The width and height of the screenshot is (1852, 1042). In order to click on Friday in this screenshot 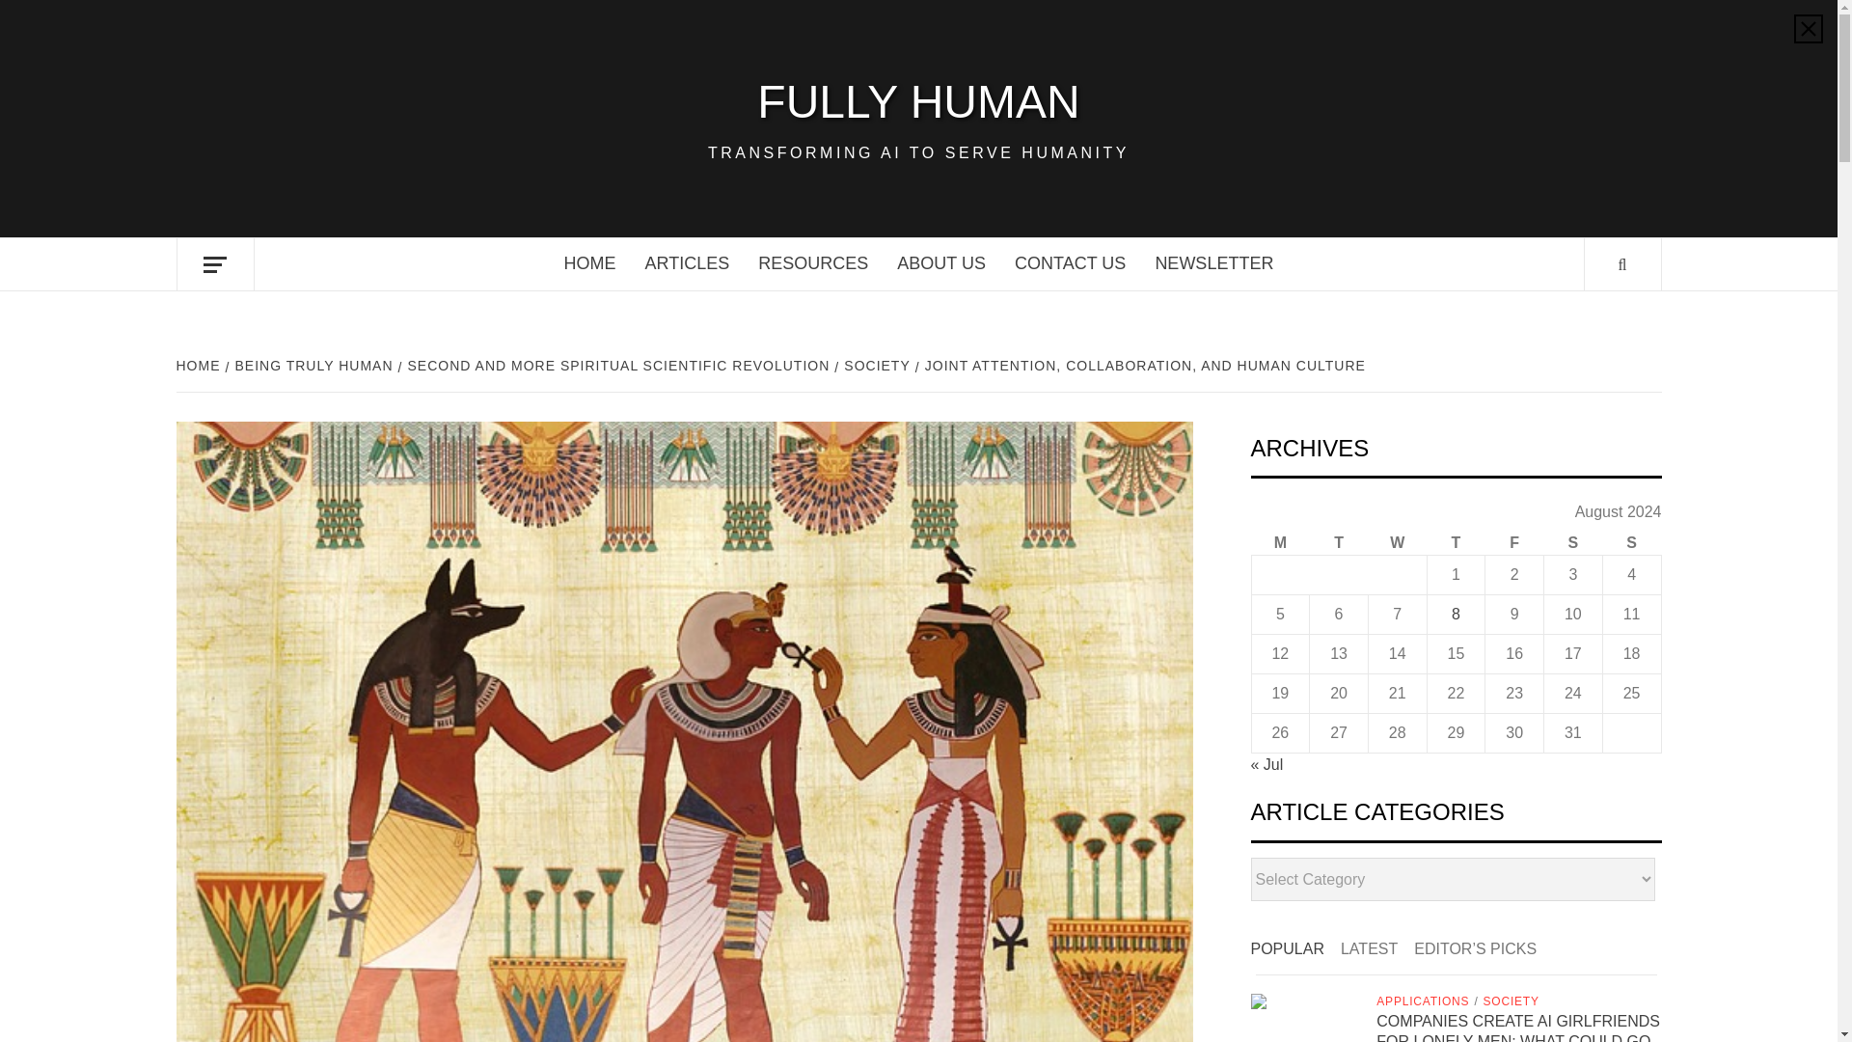, I will do `click(1514, 542)`.